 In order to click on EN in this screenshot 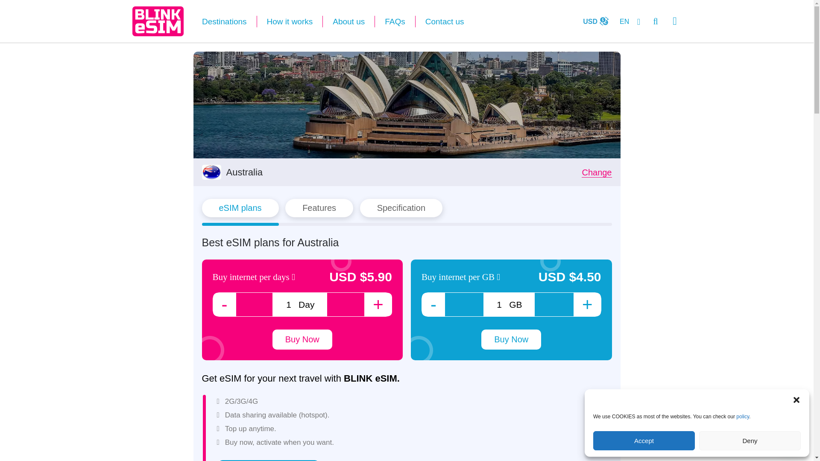, I will do `click(629, 21)`.